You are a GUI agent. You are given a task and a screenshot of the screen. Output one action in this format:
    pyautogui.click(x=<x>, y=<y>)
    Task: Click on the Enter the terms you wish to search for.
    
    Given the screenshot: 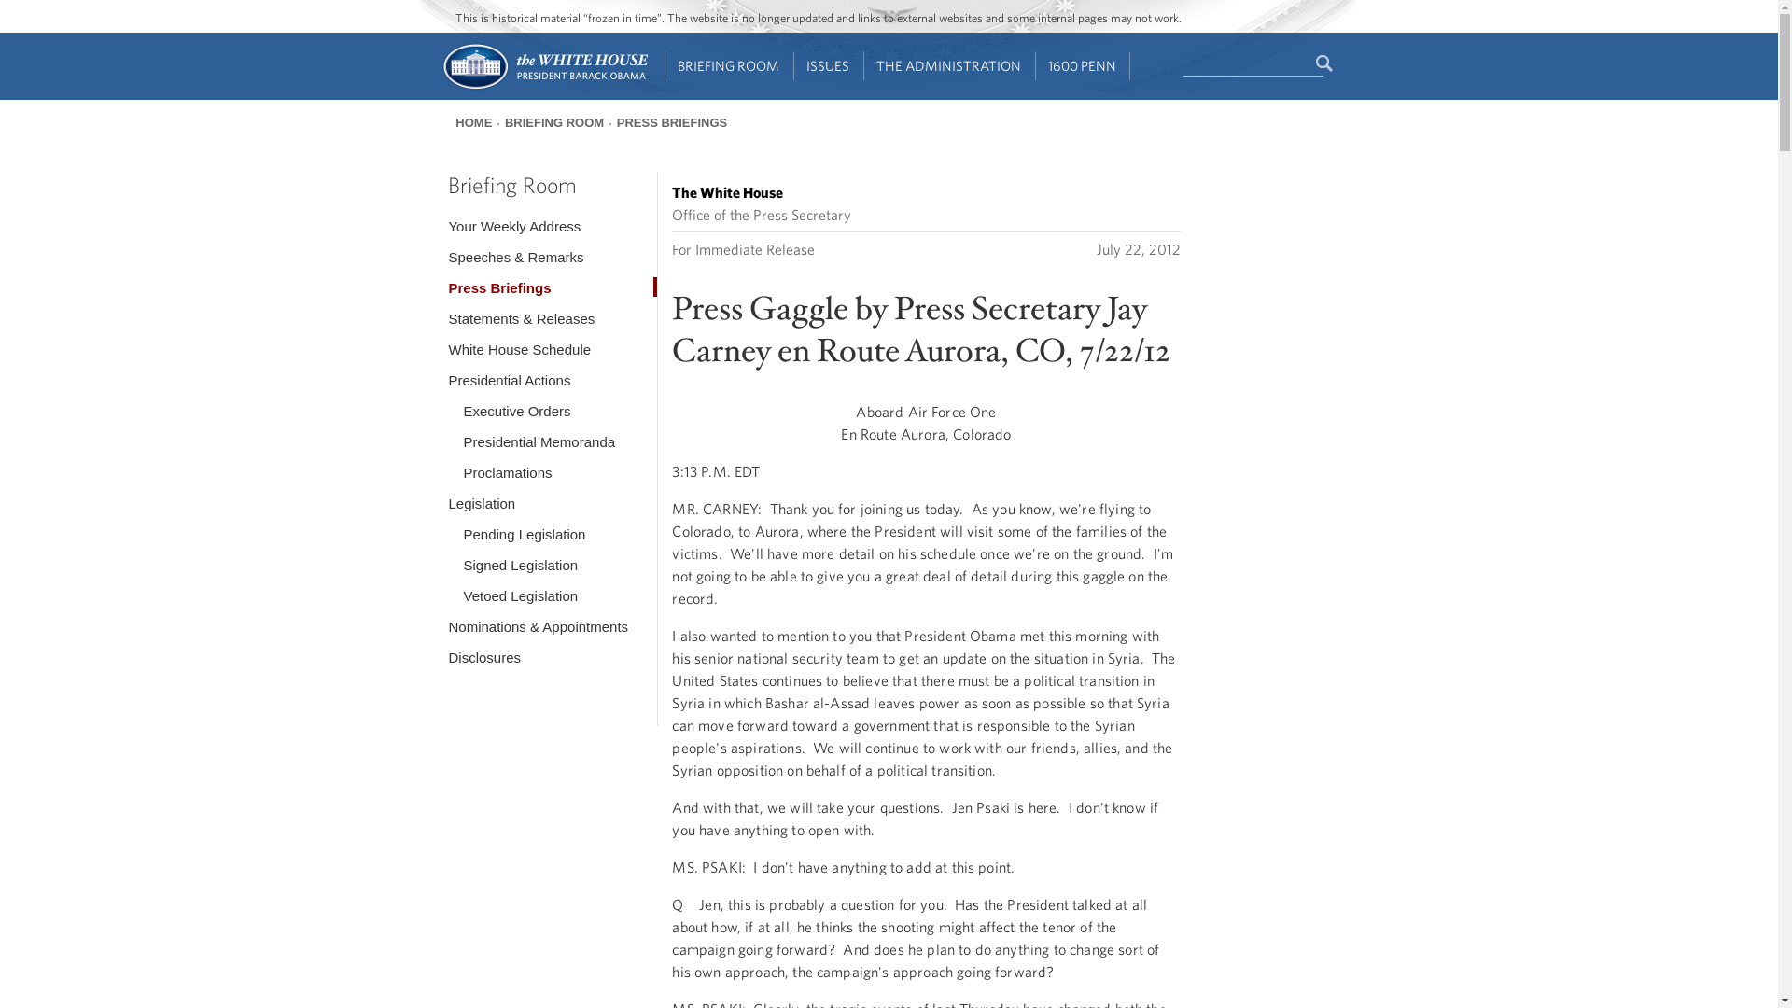 What is the action you would take?
    pyautogui.click(x=1253, y=64)
    